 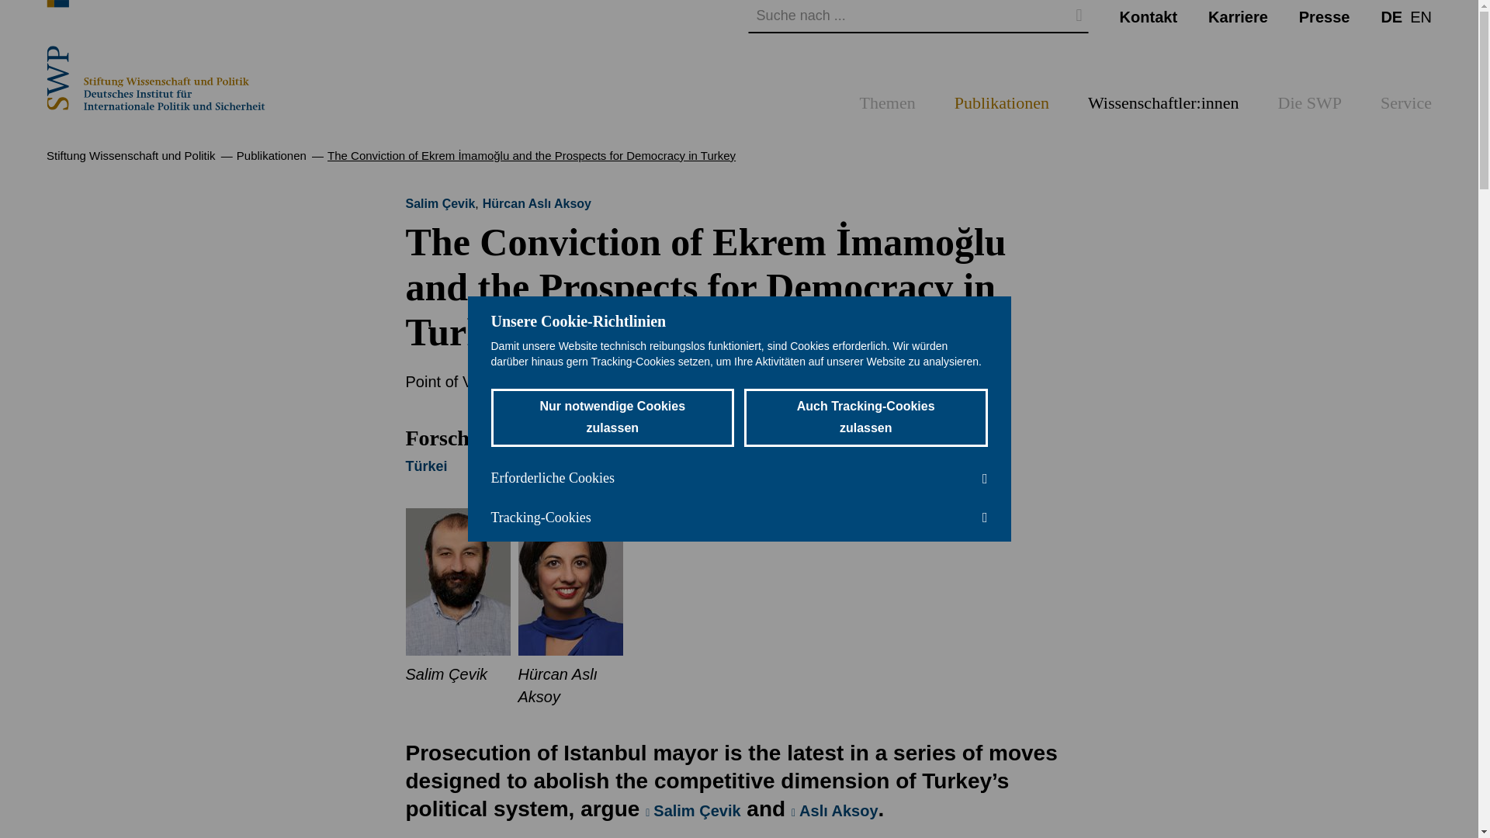 What do you see at coordinates (1420, 16) in the screenshot?
I see `englisch` at bounding box center [1420, 16].